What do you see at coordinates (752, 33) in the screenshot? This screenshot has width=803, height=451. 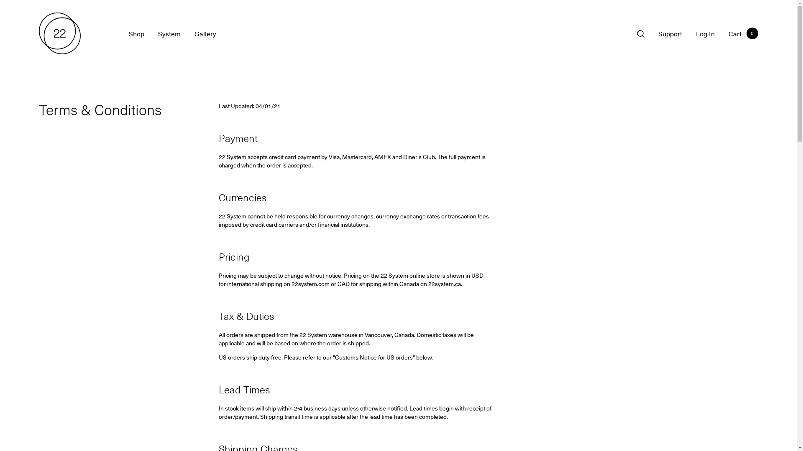 I see `0` at bounding box center [752, 33].